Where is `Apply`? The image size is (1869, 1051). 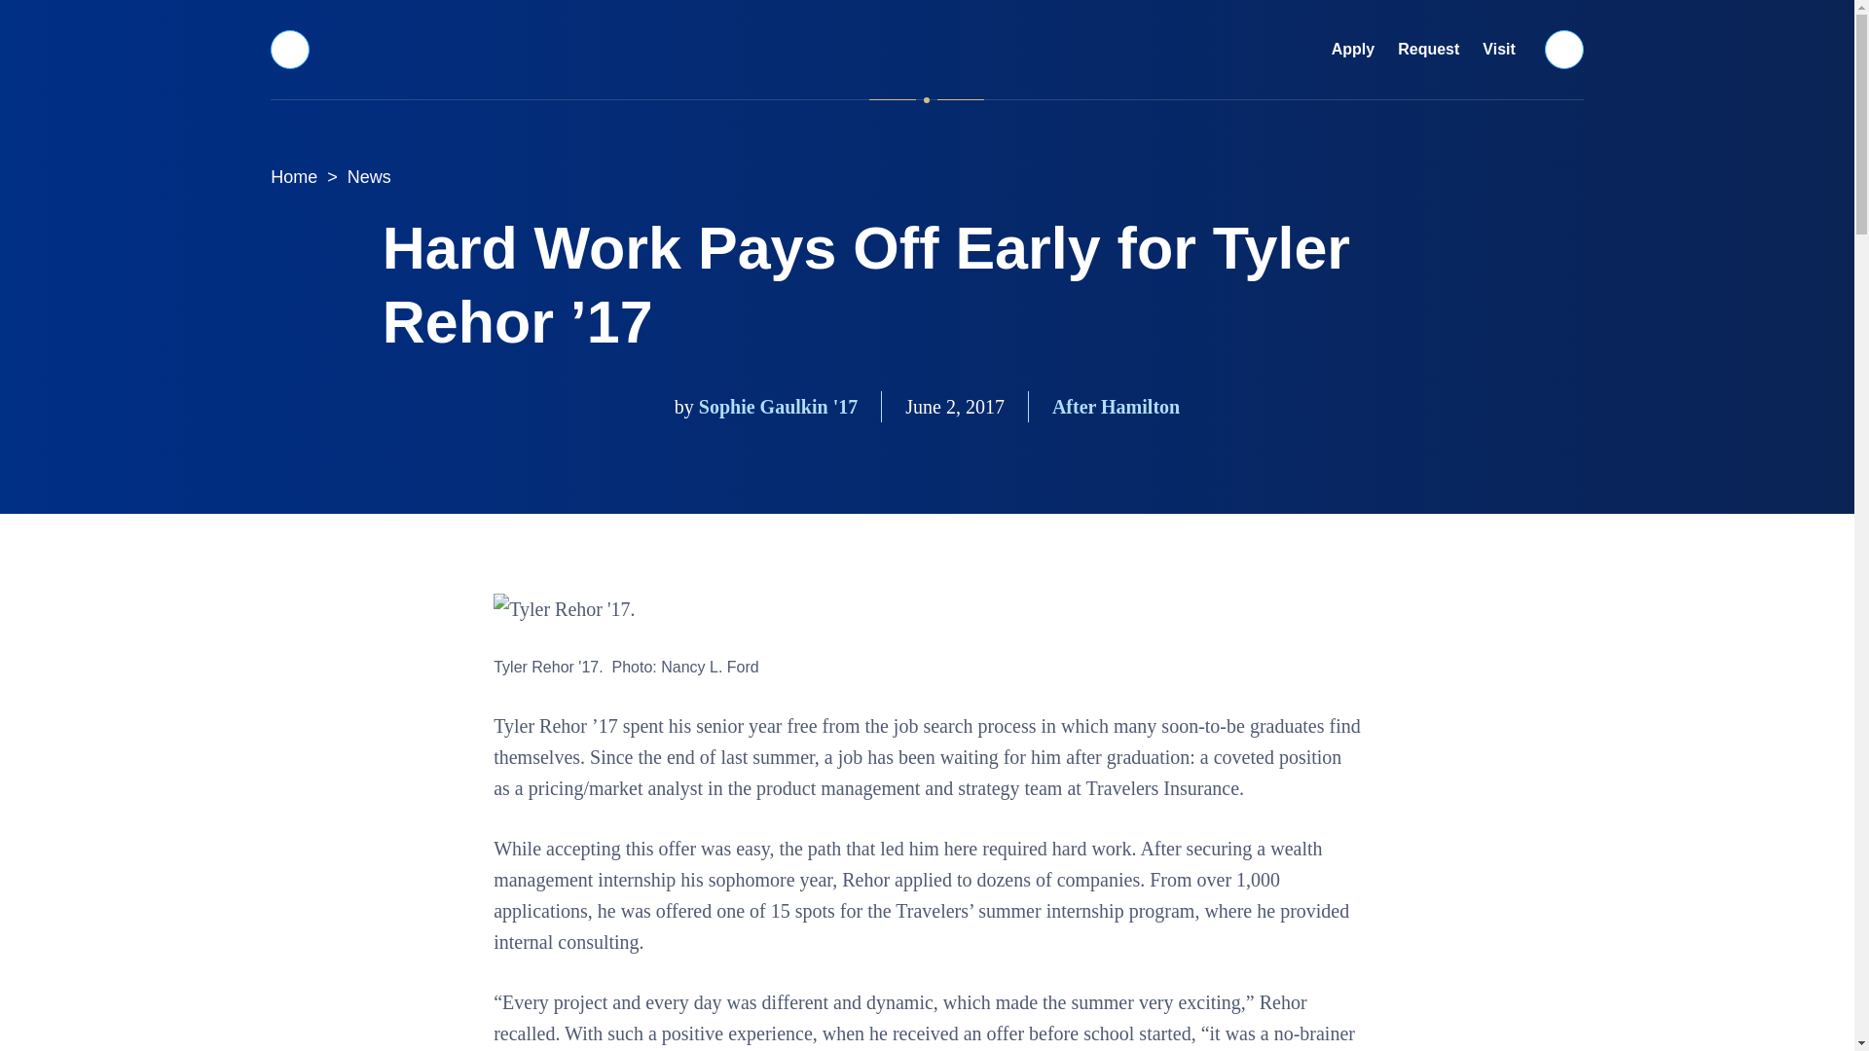 Apply is located at coordinates (1353, 50).